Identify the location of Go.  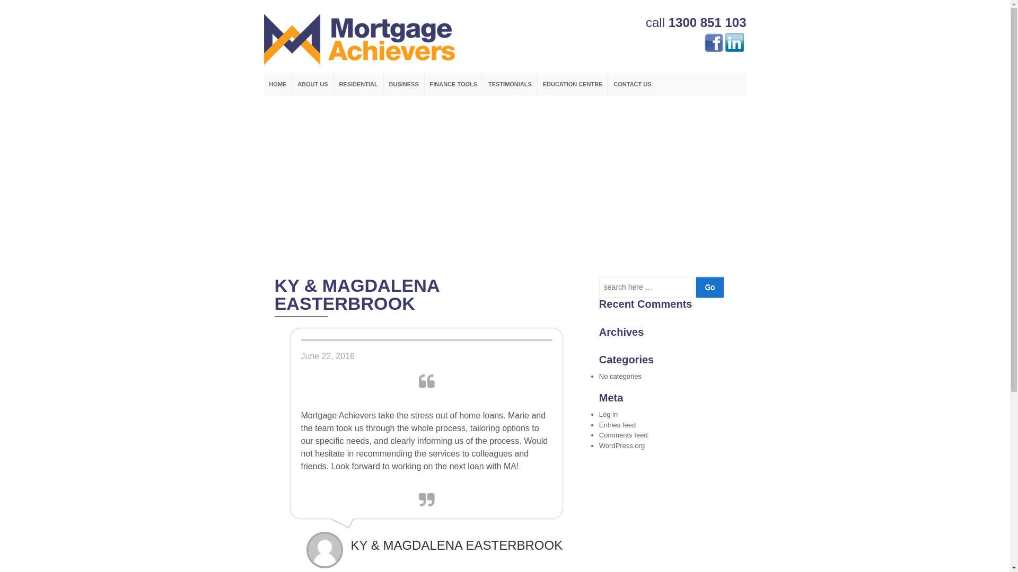
(710, 287).